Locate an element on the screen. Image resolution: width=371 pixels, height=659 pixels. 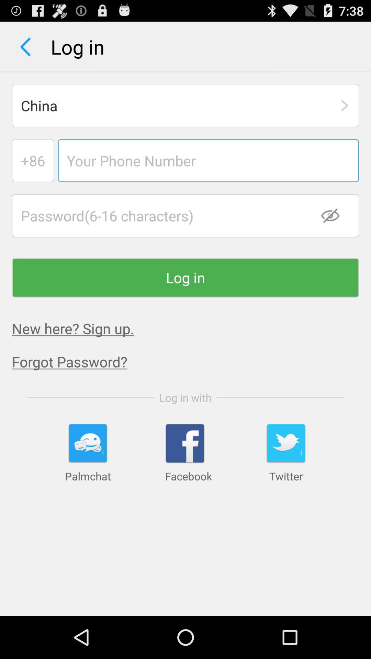
password field is located at coordinates (185, 216).